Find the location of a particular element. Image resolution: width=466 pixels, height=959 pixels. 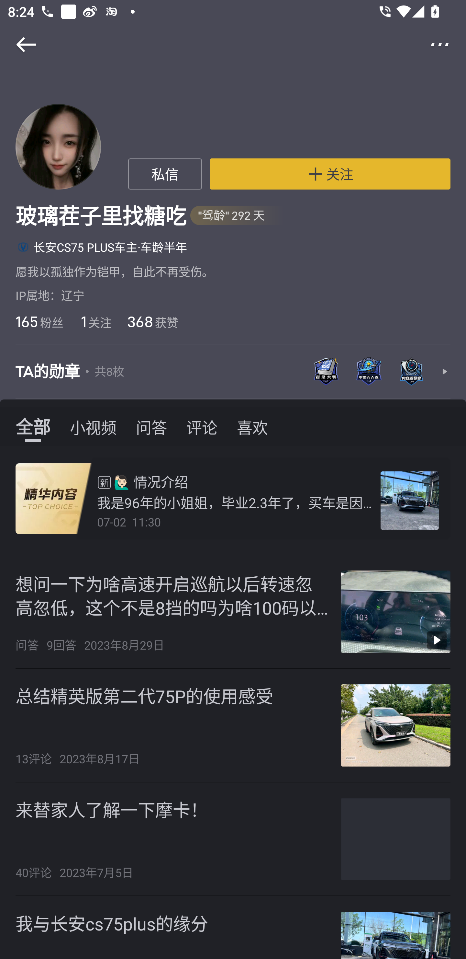

小视频 is located at coordinates (93, 427).